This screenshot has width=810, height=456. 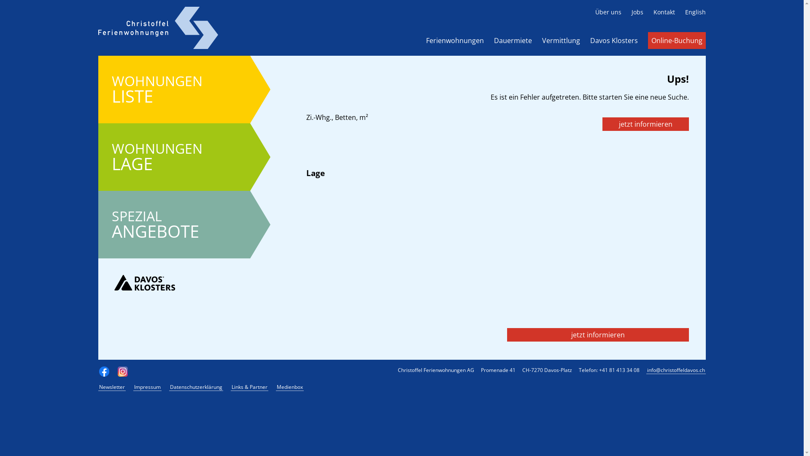 What do you see at coordinates (290, 387) in the screenshot?
I see `Medienbox` at bounding box center [290, 387].